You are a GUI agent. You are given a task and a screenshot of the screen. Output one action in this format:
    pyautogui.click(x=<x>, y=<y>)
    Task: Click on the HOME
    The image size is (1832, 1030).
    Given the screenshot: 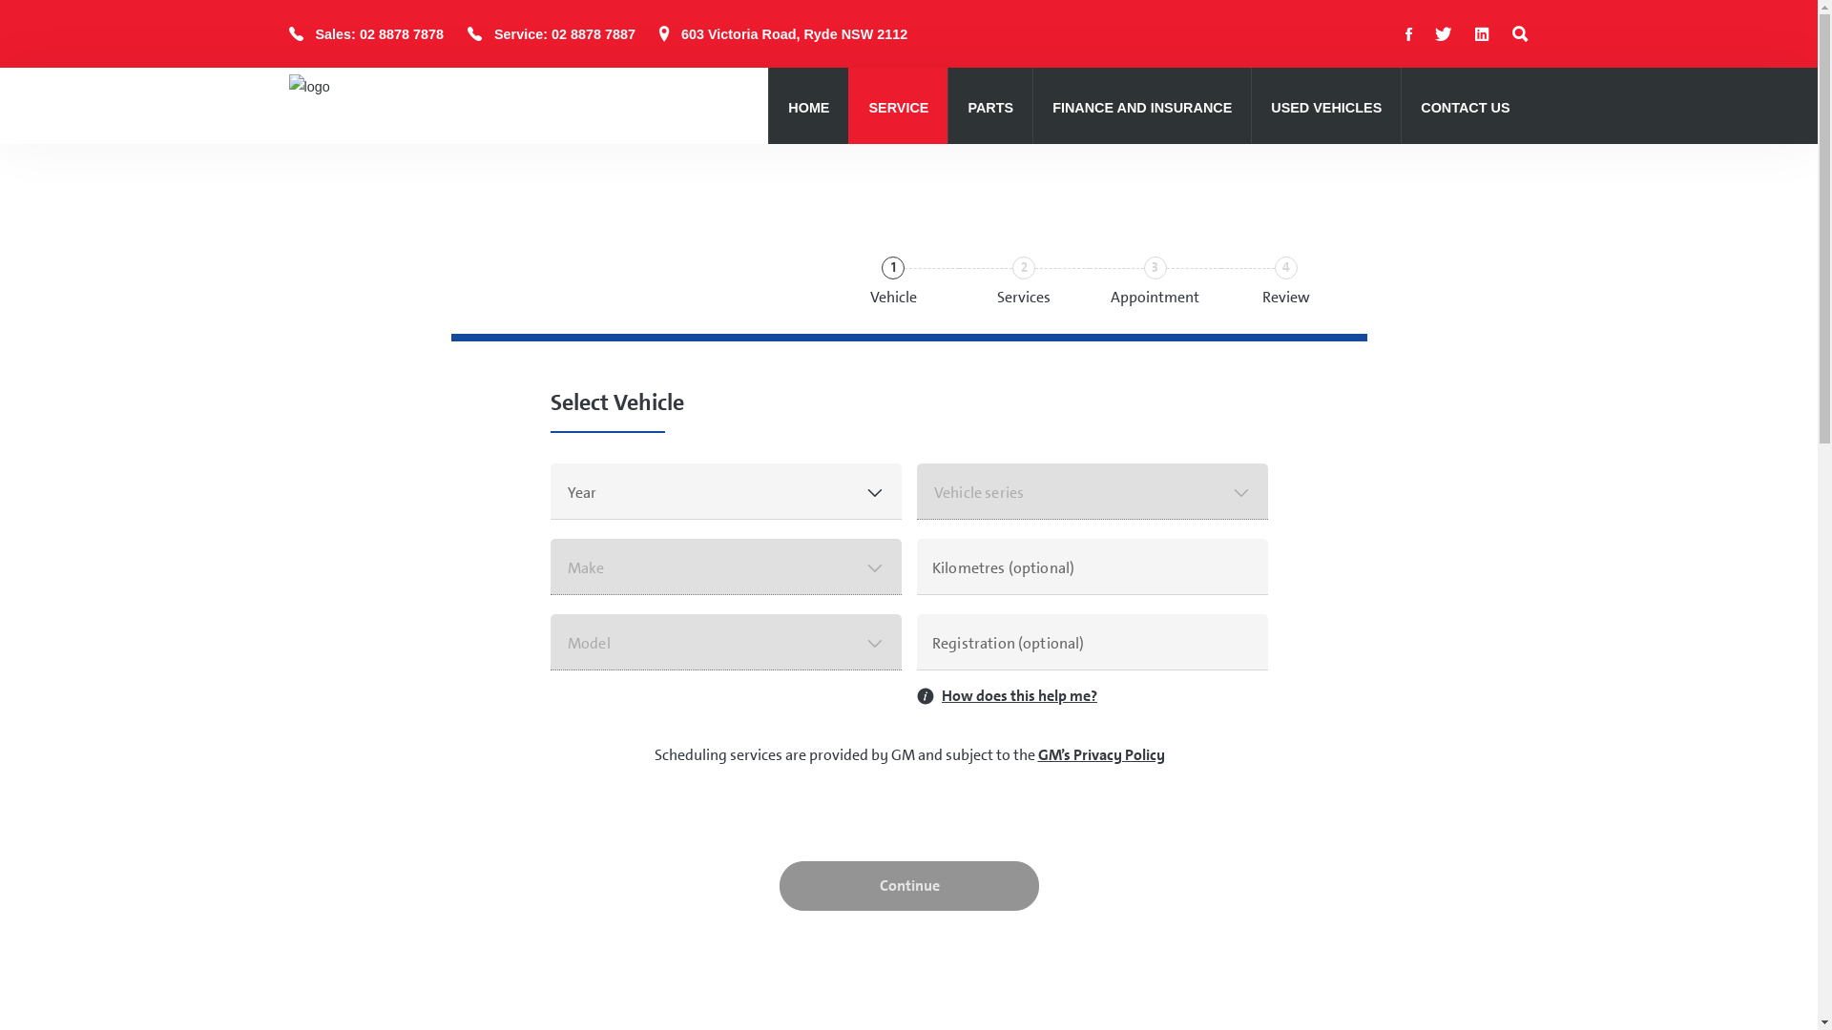 What is the action you would take?
    pyautogui.click(x=809, y=109)
    